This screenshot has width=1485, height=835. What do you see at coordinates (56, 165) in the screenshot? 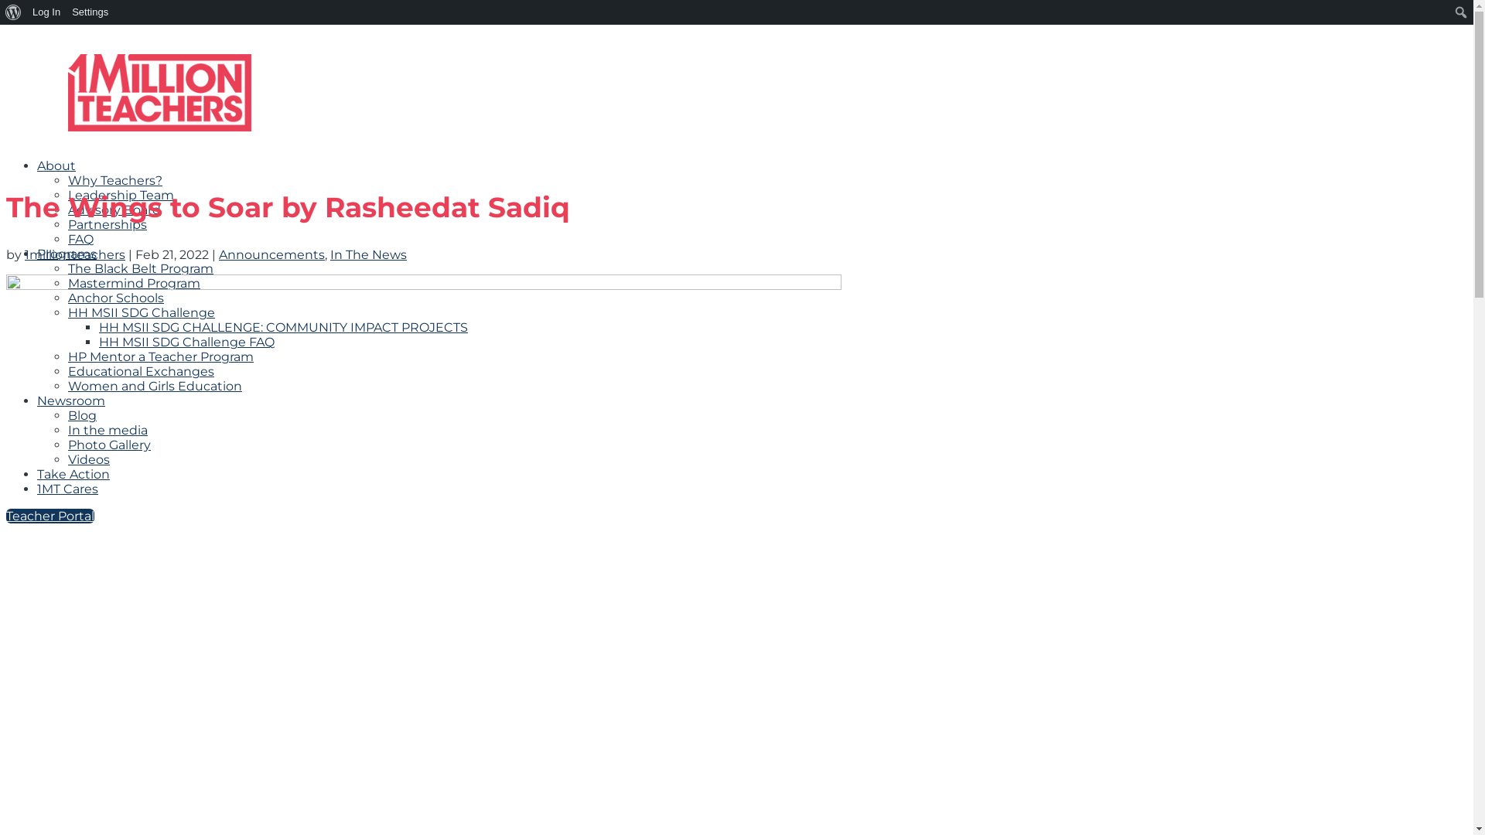
I see `About` at bounding box center [56, 165].